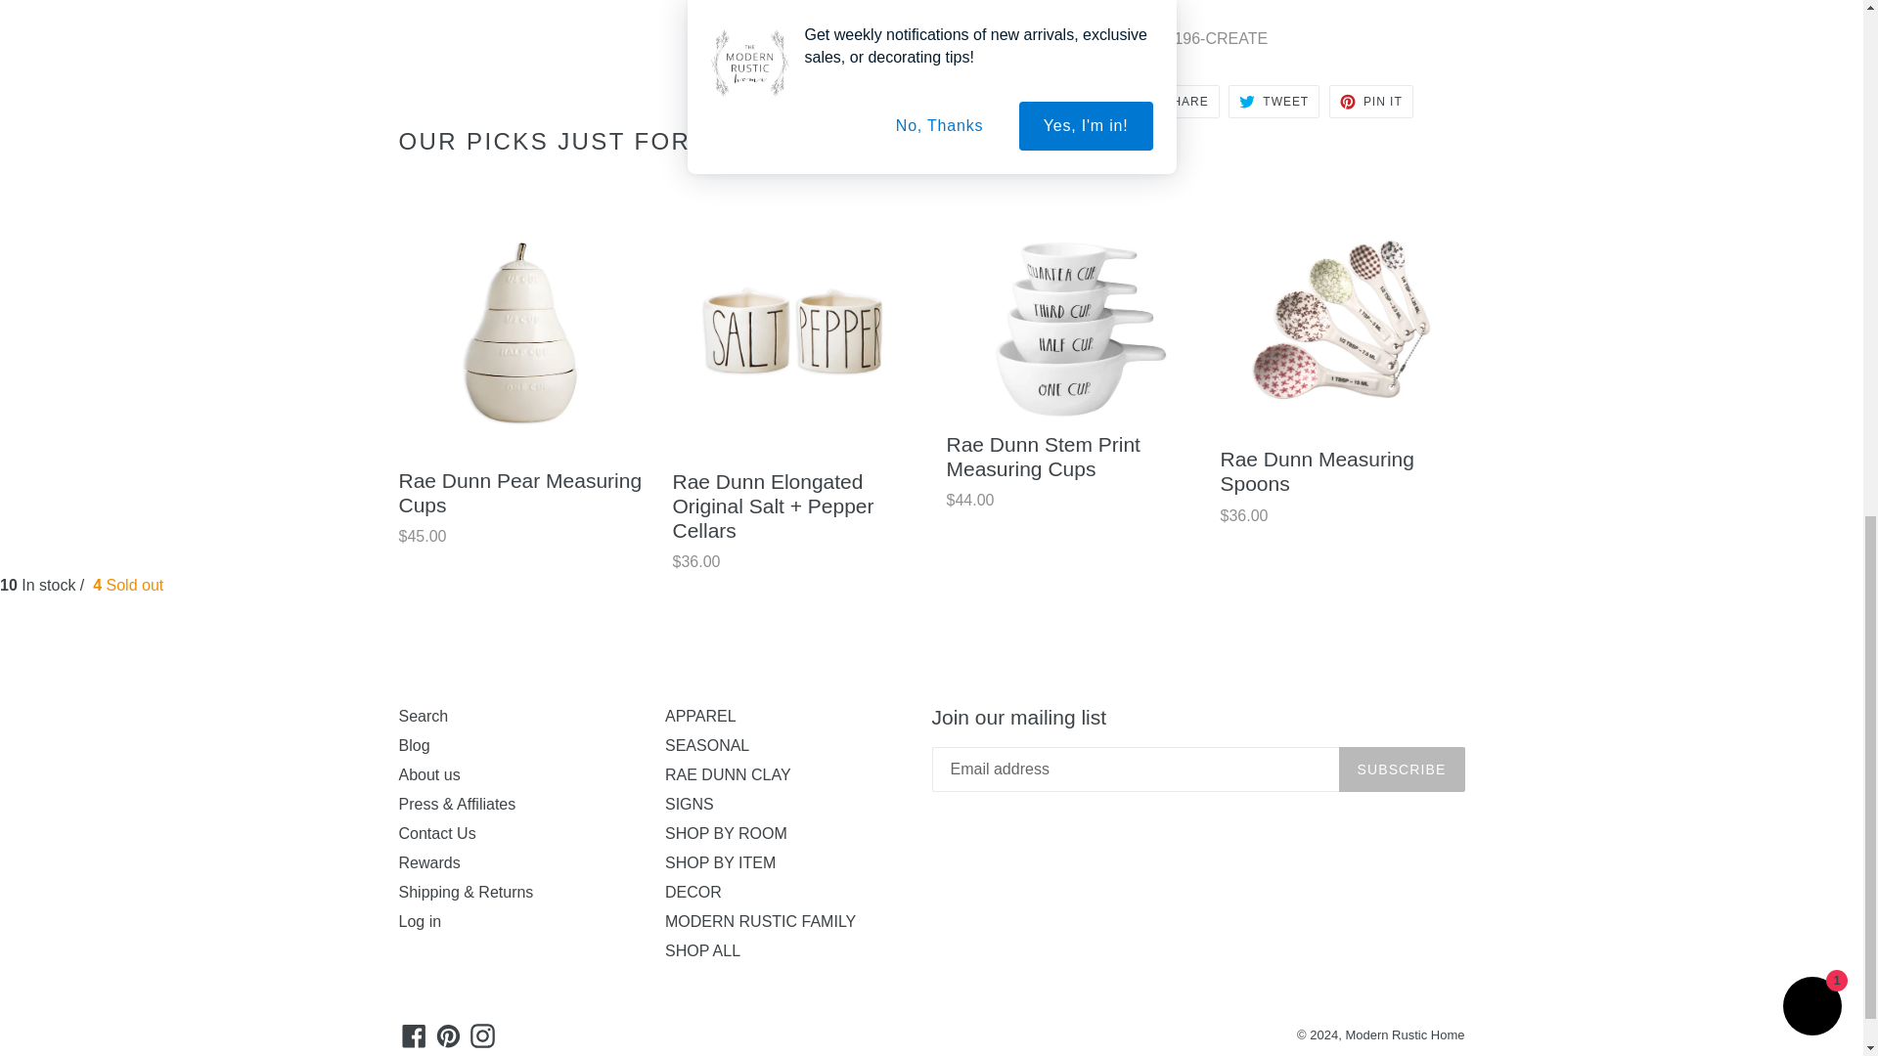 The image size is (1878, 1056). What do you see at coordinates (1371, 102) in the screenshot?
I see `Pin on Pinterest` at bounding box center [1371, 102].